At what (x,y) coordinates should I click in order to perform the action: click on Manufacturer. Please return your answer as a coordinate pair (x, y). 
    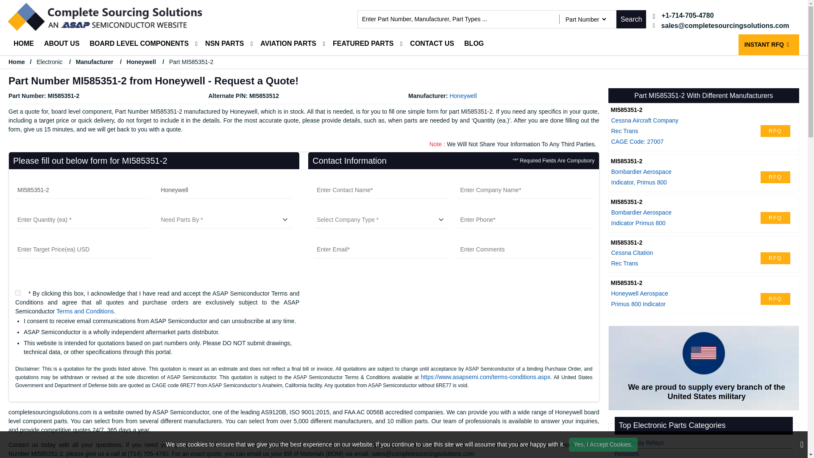
    Looking at the image, I should click on (95, 62).